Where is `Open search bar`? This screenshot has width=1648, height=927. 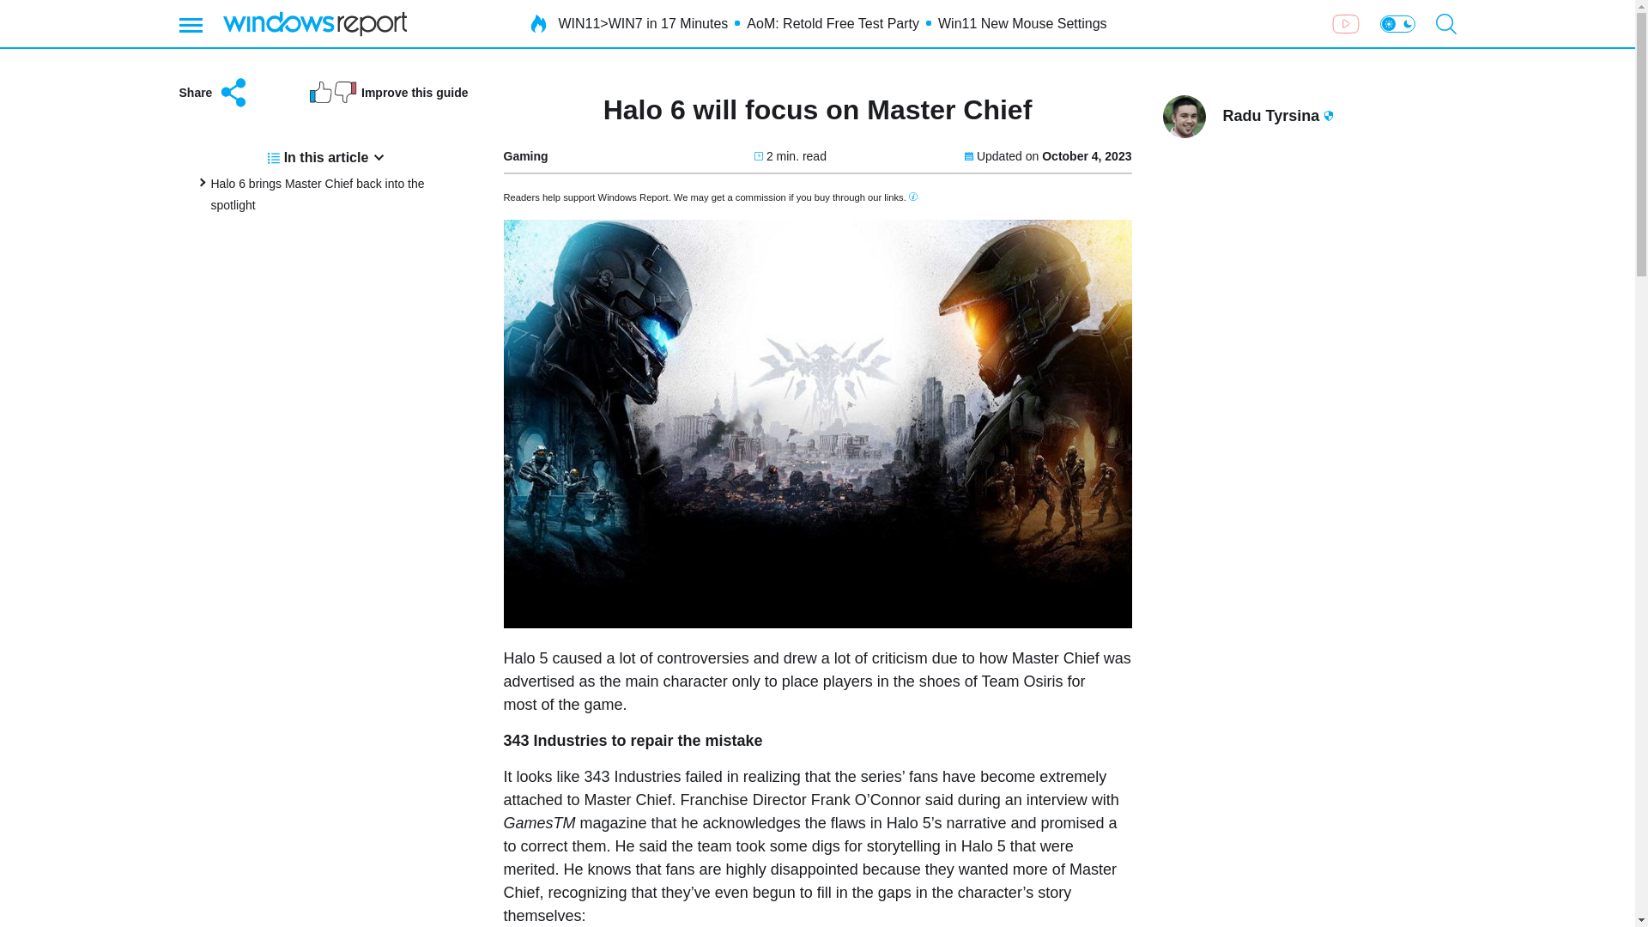
Open search bar is located at coordinates (1445, 24).